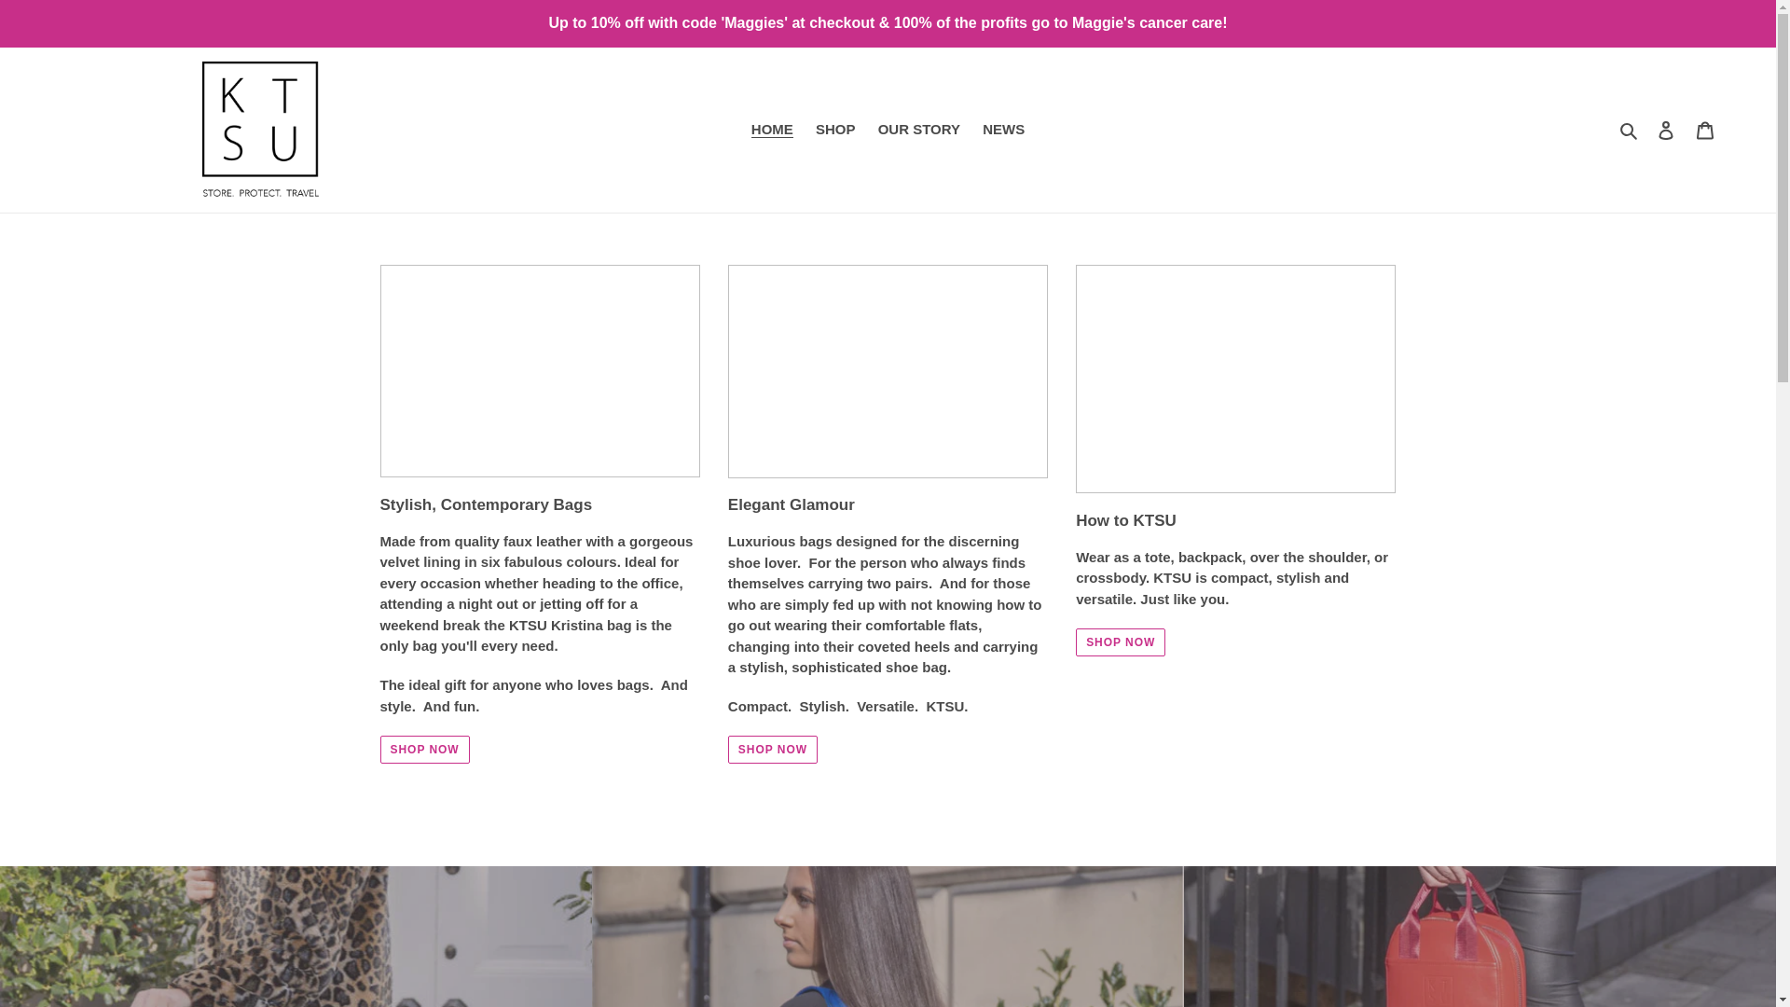 This screenshot has height=1007, width=1790. Describe the element at coordinates (1630, 131) in the screenshot. I see `Search` at that location.